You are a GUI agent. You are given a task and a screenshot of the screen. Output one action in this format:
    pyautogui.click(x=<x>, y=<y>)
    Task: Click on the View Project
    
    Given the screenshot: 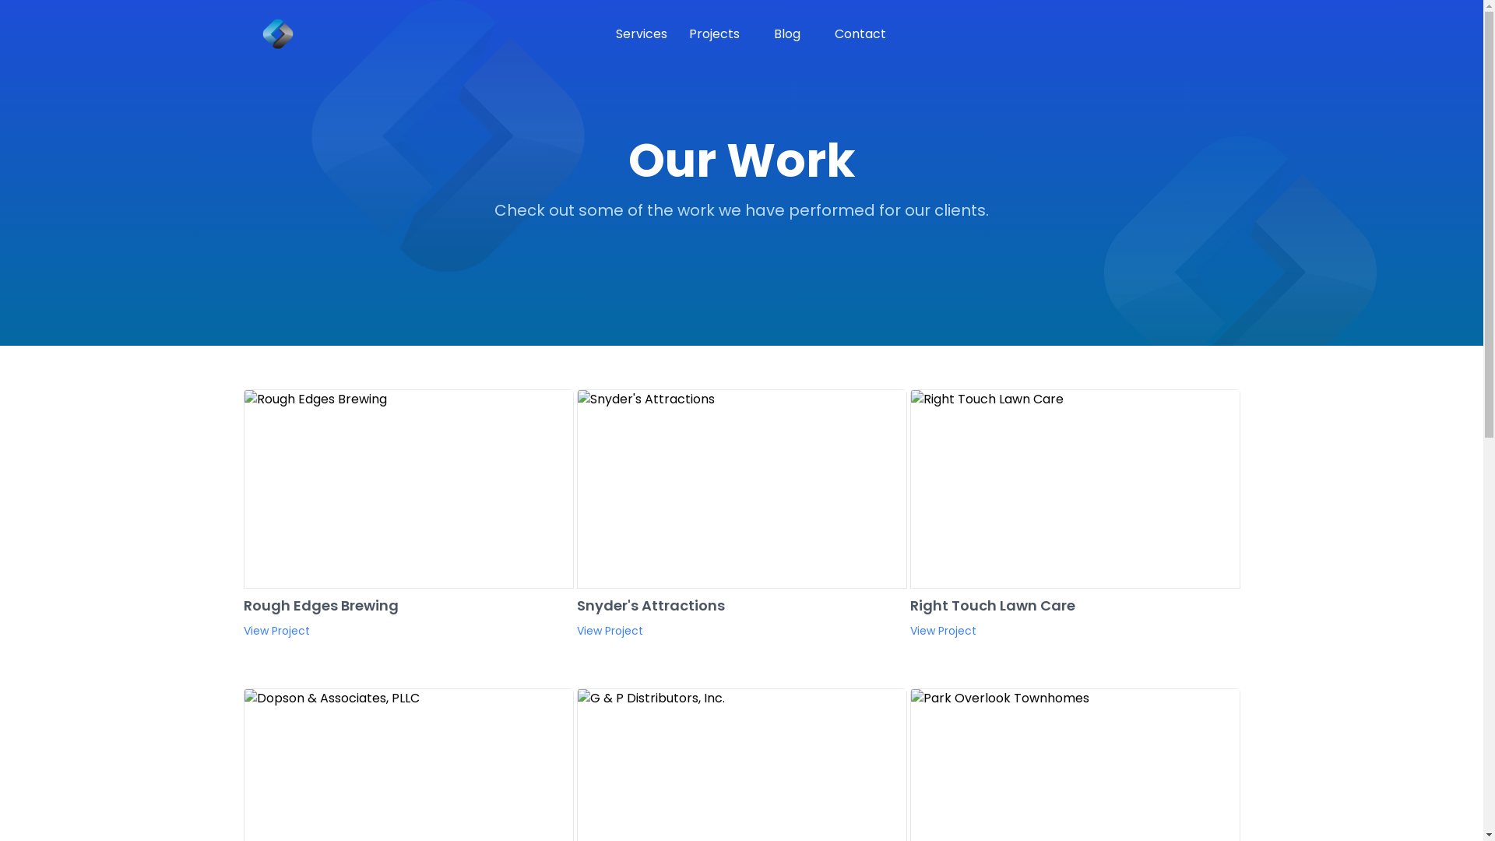 What is the action you would take?
    pyautogui.click(x=609, y=631)
    